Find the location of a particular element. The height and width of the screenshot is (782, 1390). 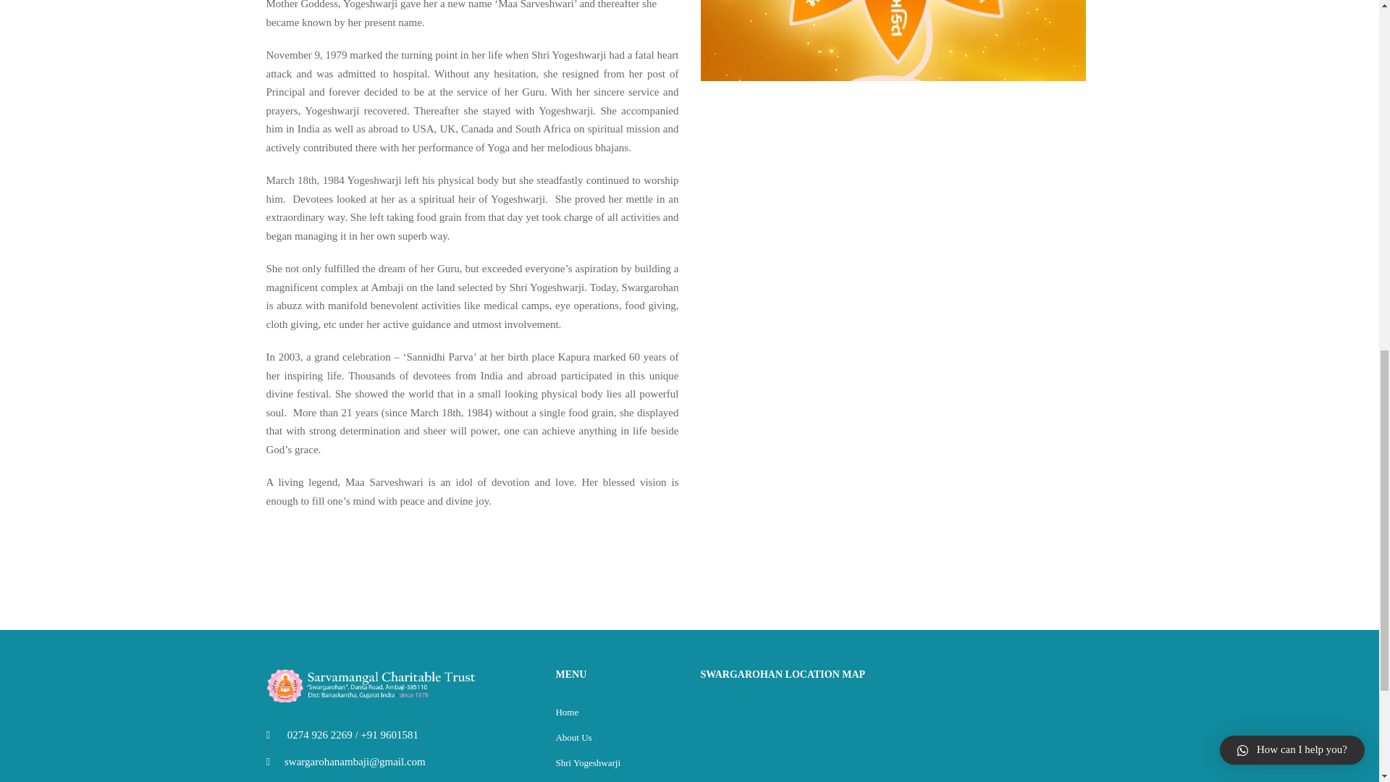

Shri Yogeshwarji is located at coordinates (587, 762).